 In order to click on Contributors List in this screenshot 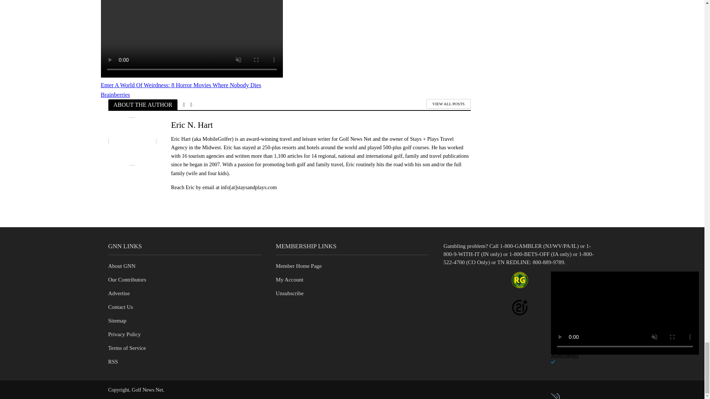, I will do `click(127, 279)`.